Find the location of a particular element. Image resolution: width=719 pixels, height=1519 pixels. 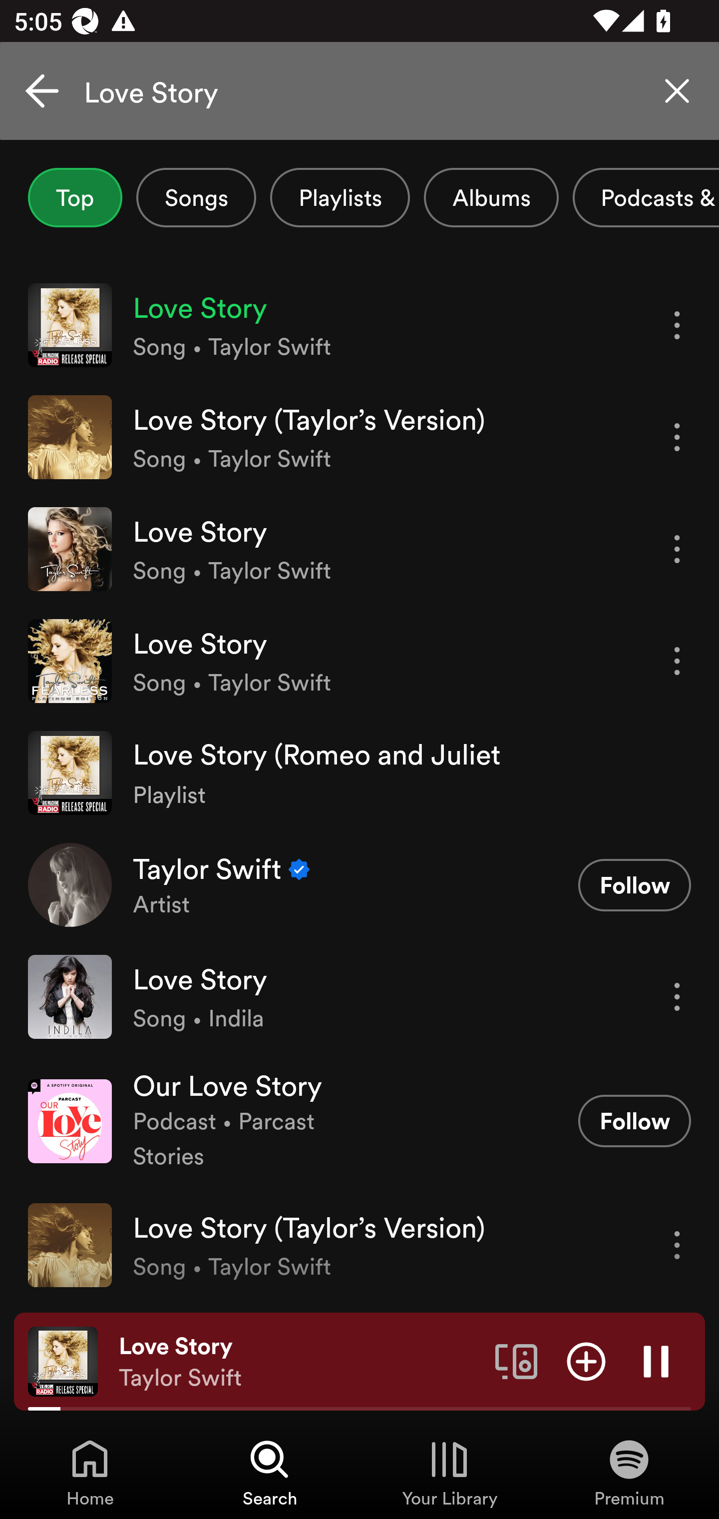

Love Story Taylor Swift is located at coordinates (300, 1362).